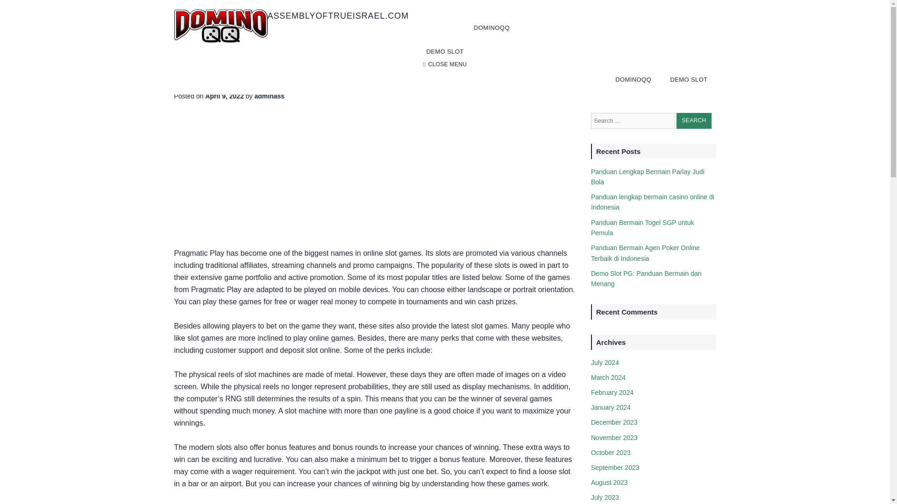 The height and width of the screenshot is (504, 897). I want to click on CLOSE MENU, so click(445, 64).